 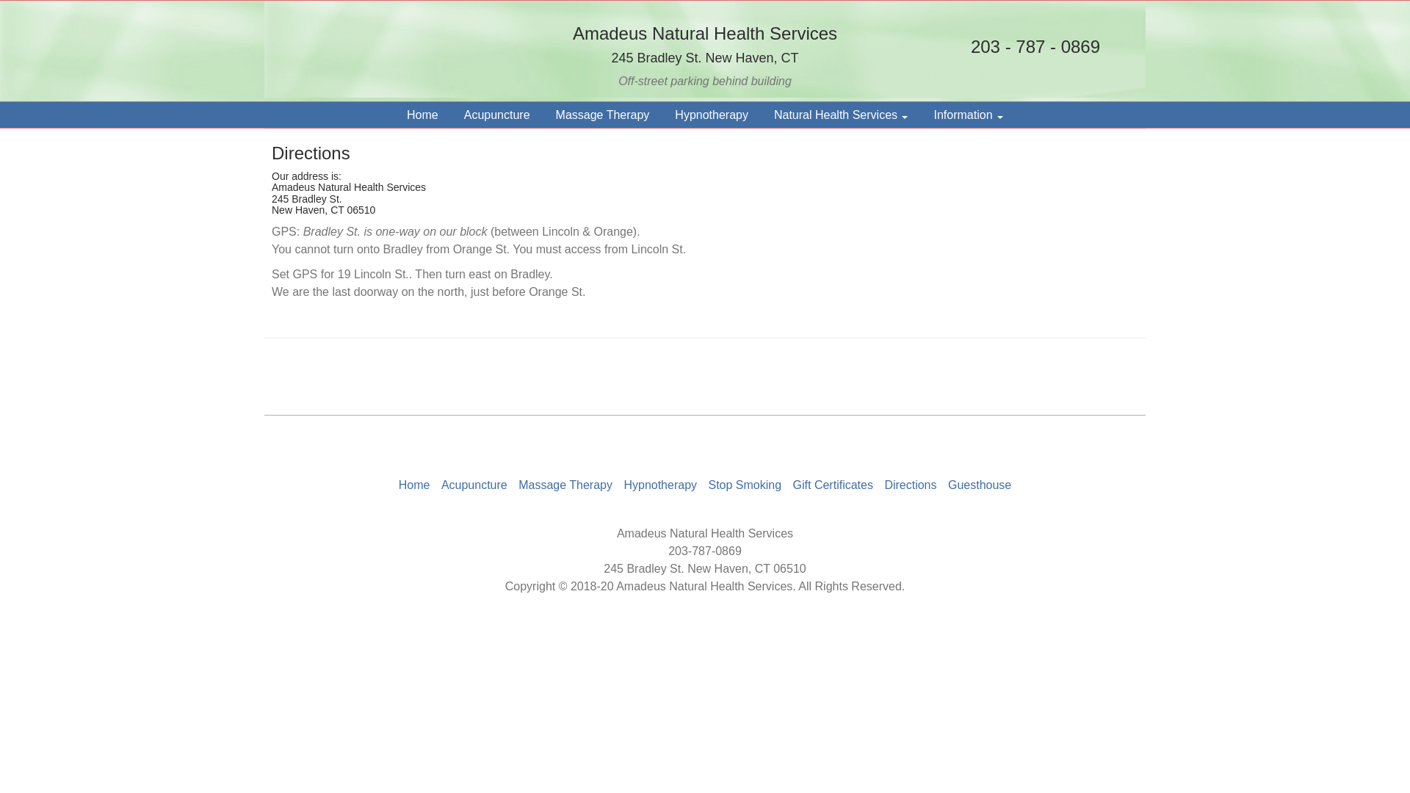 What do you see at coordinates (496, 115) in the screenshot?
I see `Acupuncture` at bounding box center [496, 115].